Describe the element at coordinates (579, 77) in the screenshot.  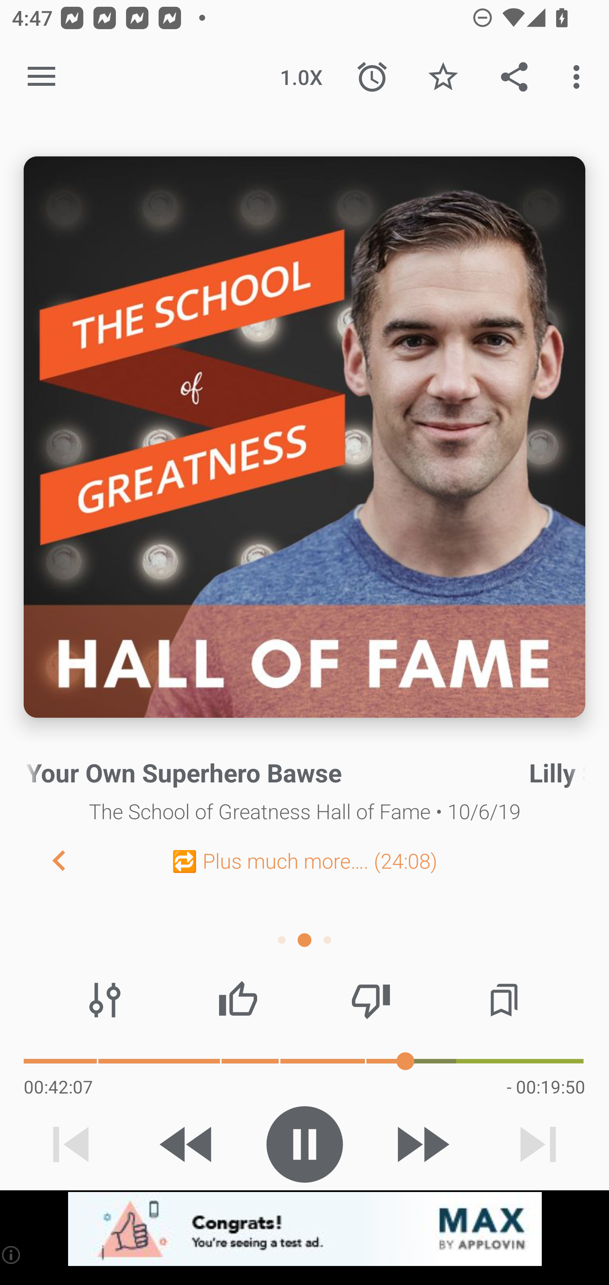
I see `More options` at that location.